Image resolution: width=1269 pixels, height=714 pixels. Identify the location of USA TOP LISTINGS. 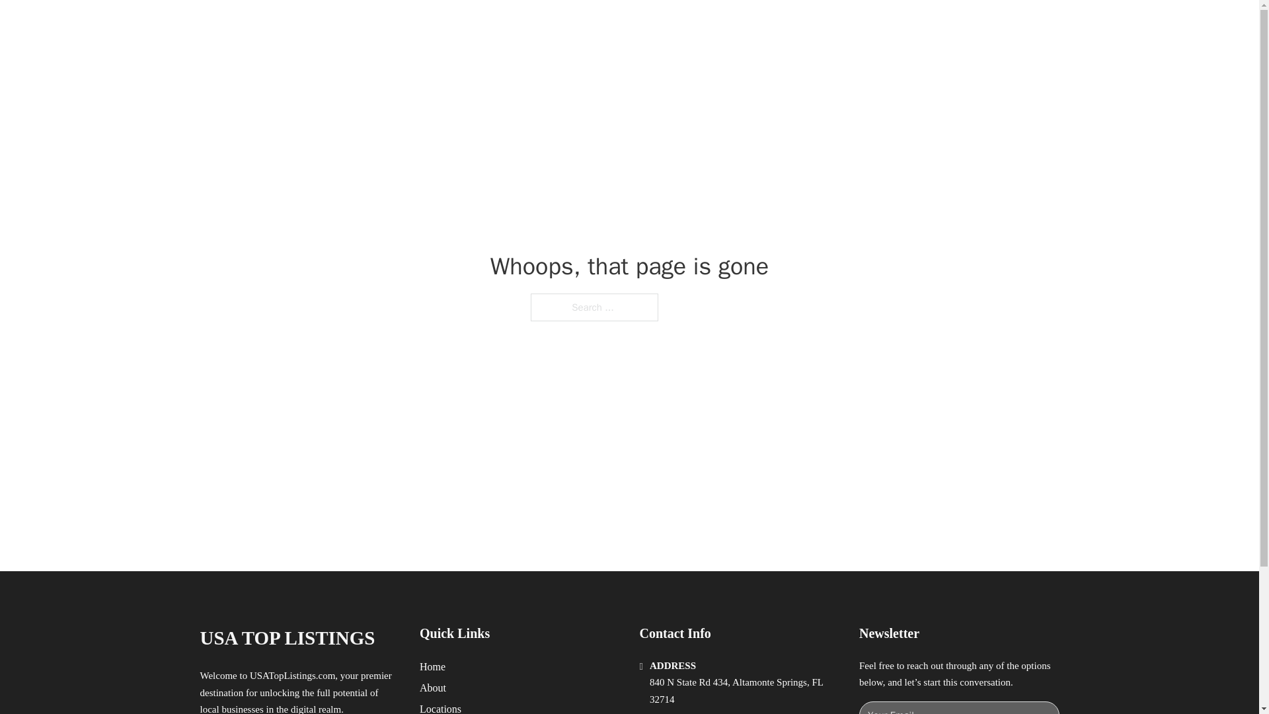
(287, 638).